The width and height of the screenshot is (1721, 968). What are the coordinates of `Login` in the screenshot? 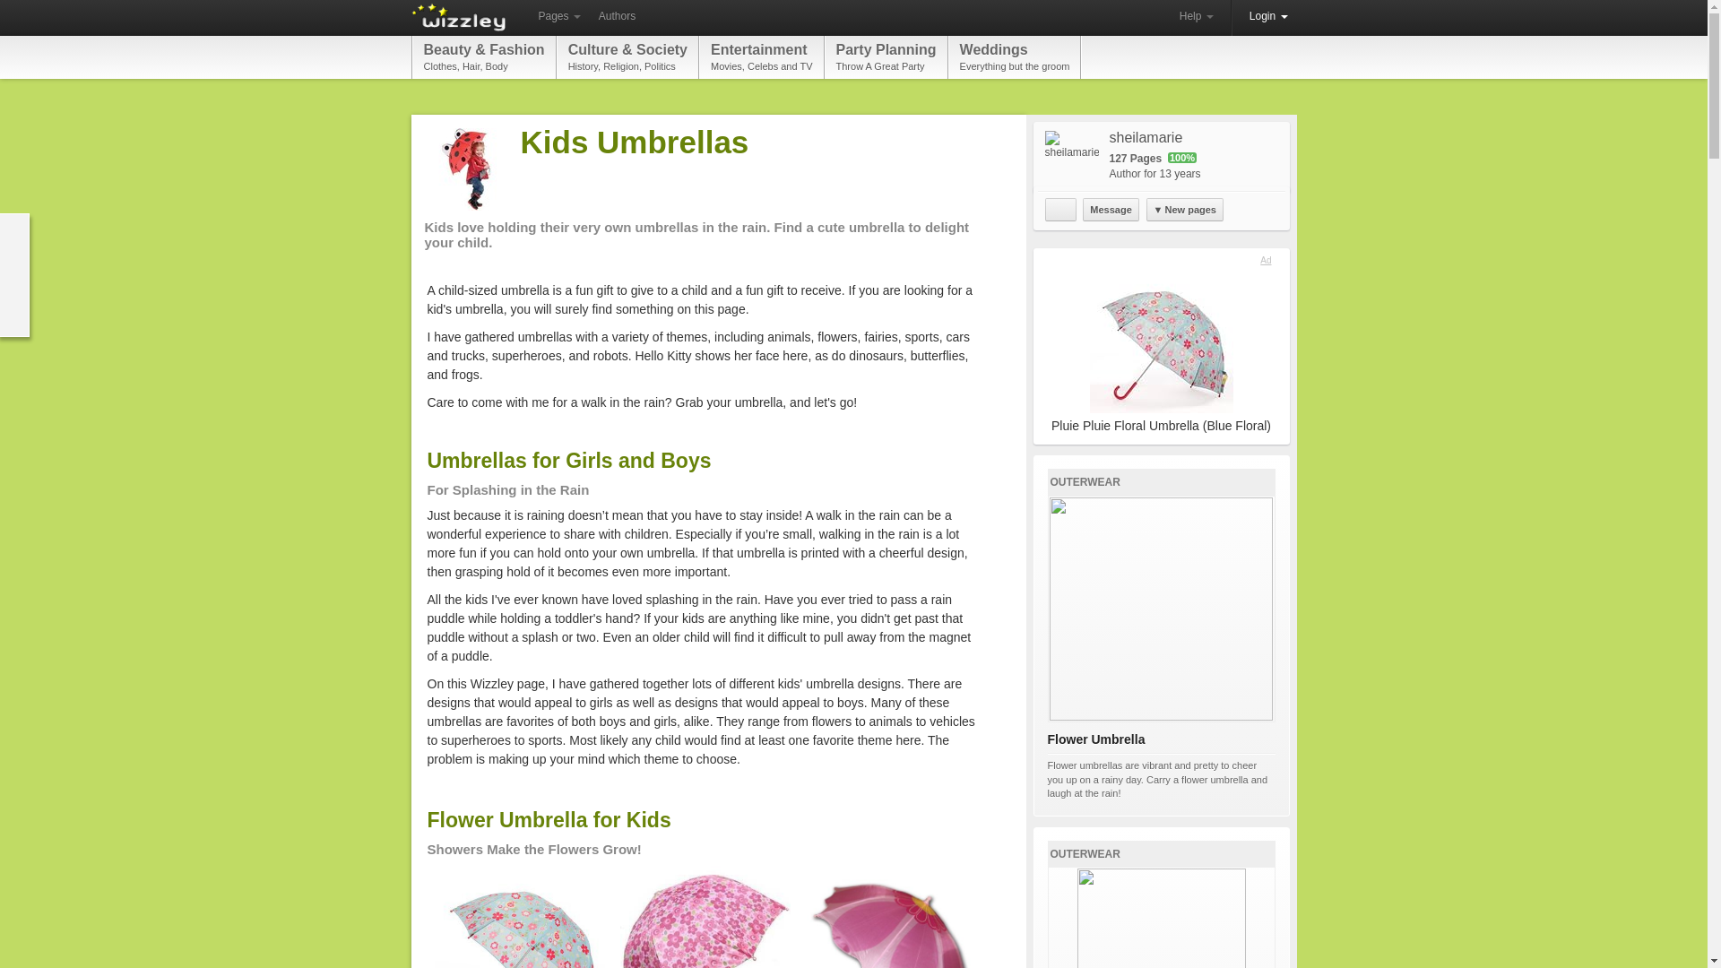 It's located at (1269, 17).